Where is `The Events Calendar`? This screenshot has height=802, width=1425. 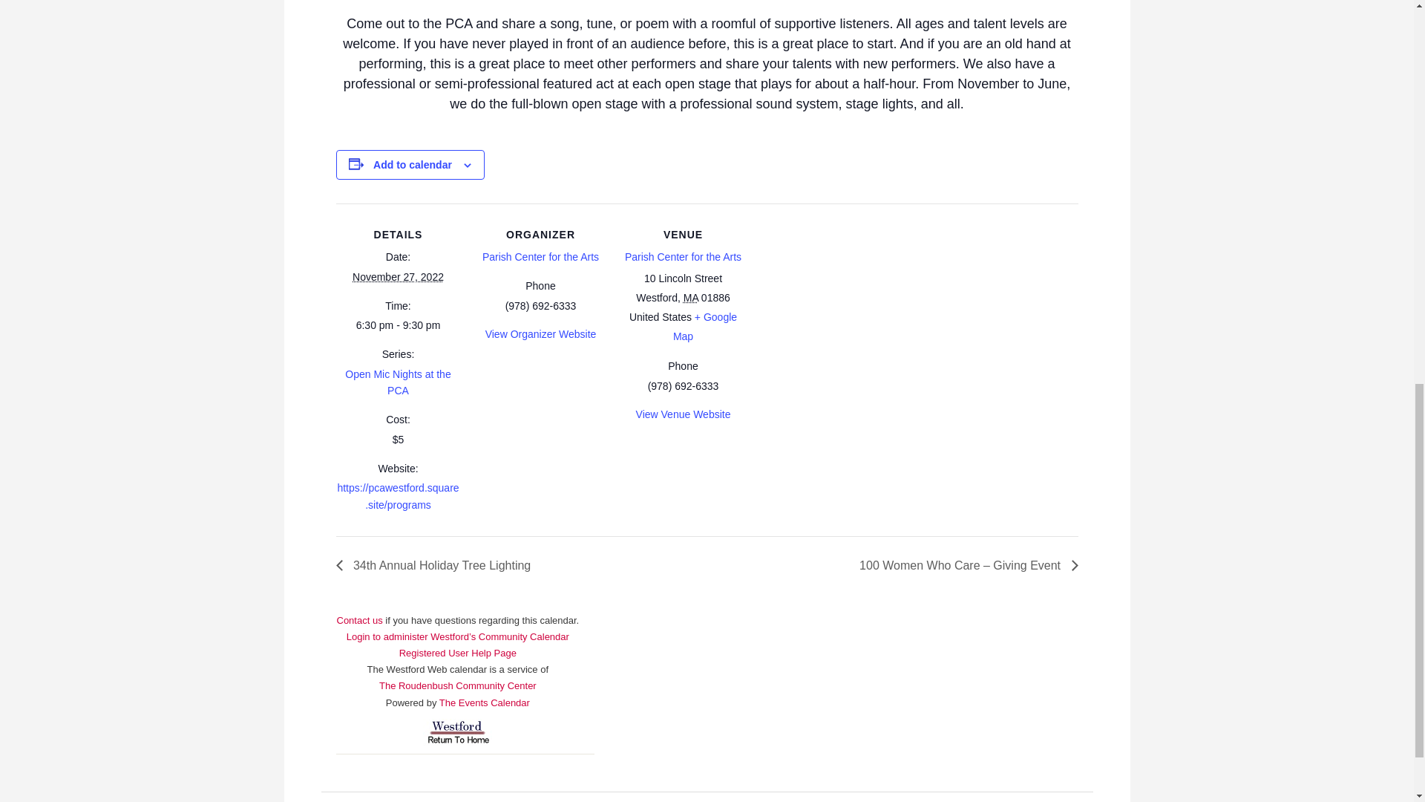
The Events Calendar is located at coordinates (484, 702).